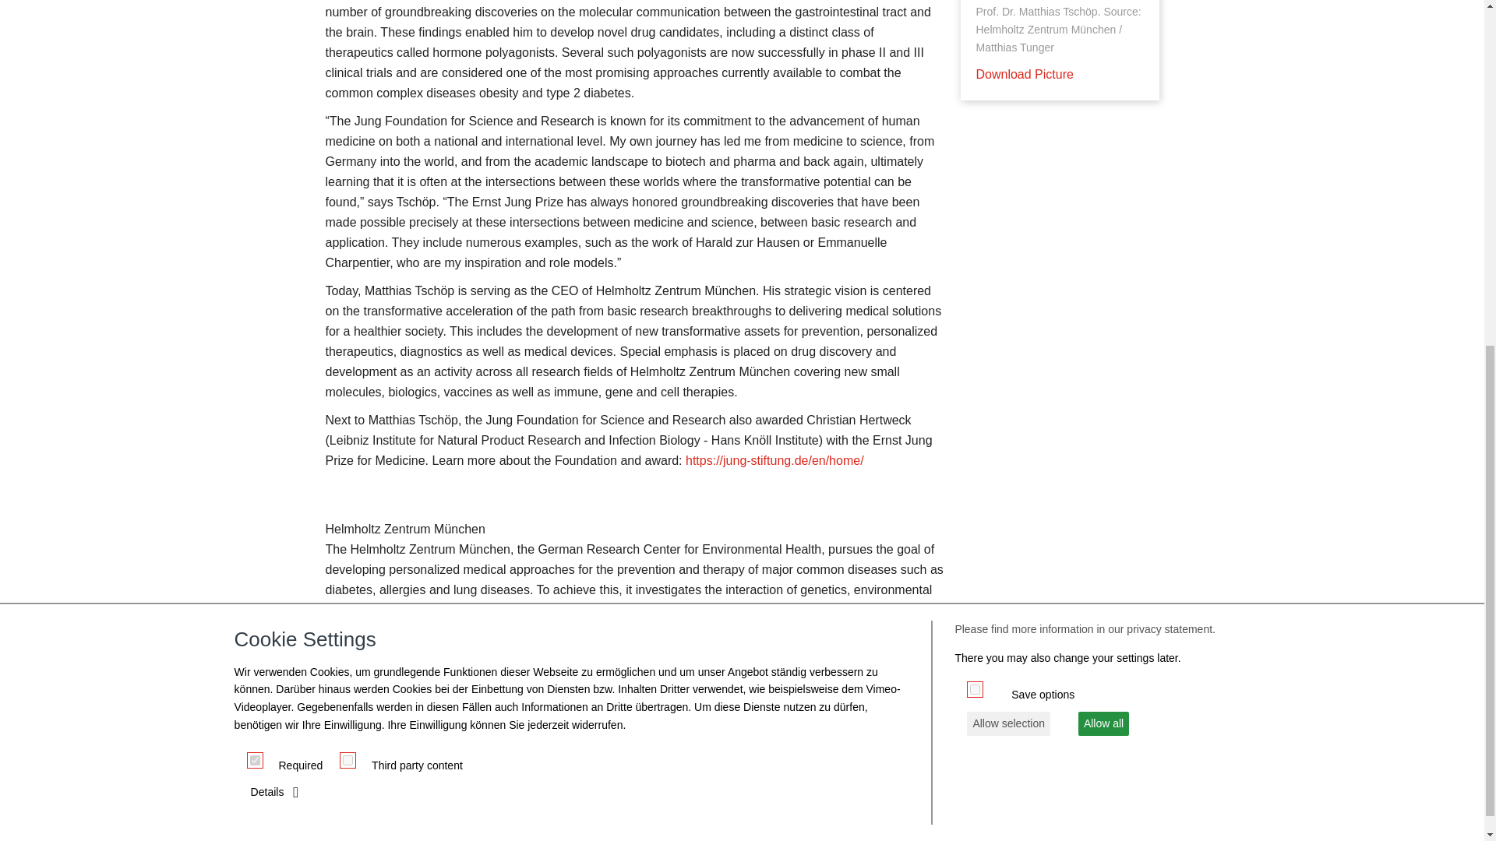 This screenshot has height=841, width=1496. I want to click on 1, so click(255, 164).